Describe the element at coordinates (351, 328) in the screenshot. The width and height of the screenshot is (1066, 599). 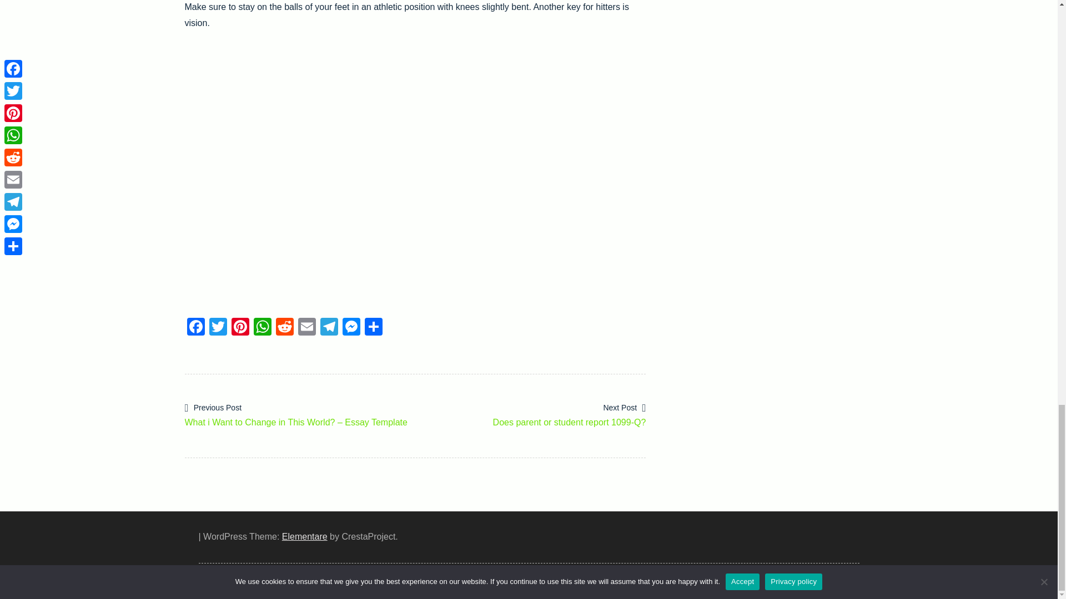
I see `Twitter` at that location.